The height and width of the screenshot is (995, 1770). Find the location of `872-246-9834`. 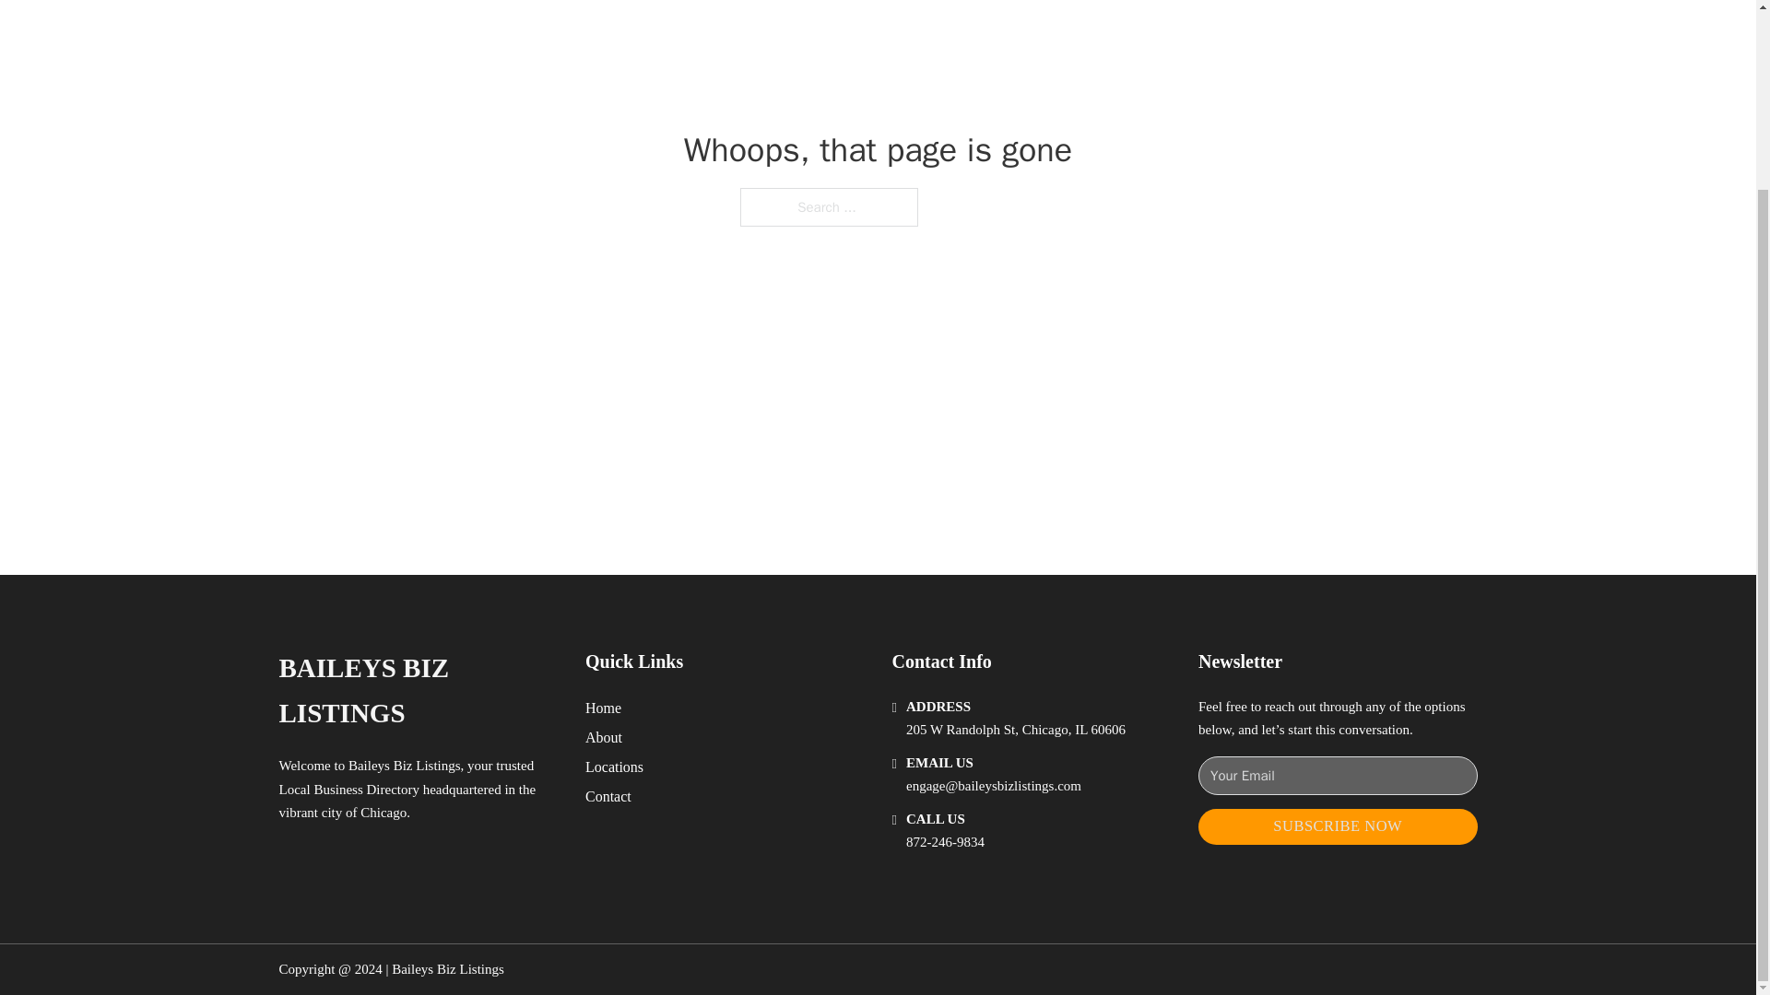

872-246-9834 is located at coordinates (945, 842).